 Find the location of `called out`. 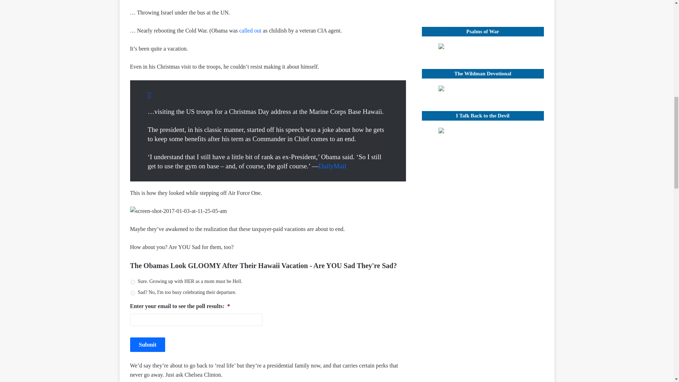

called out is located at coordinates (250, 30).